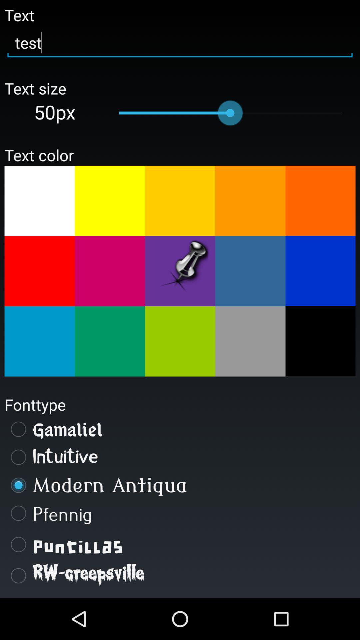 This screenshot has width=360, height=640. Describe the element at coordinates (39, 341) in the screenshot. I see `choose text color` at that location.